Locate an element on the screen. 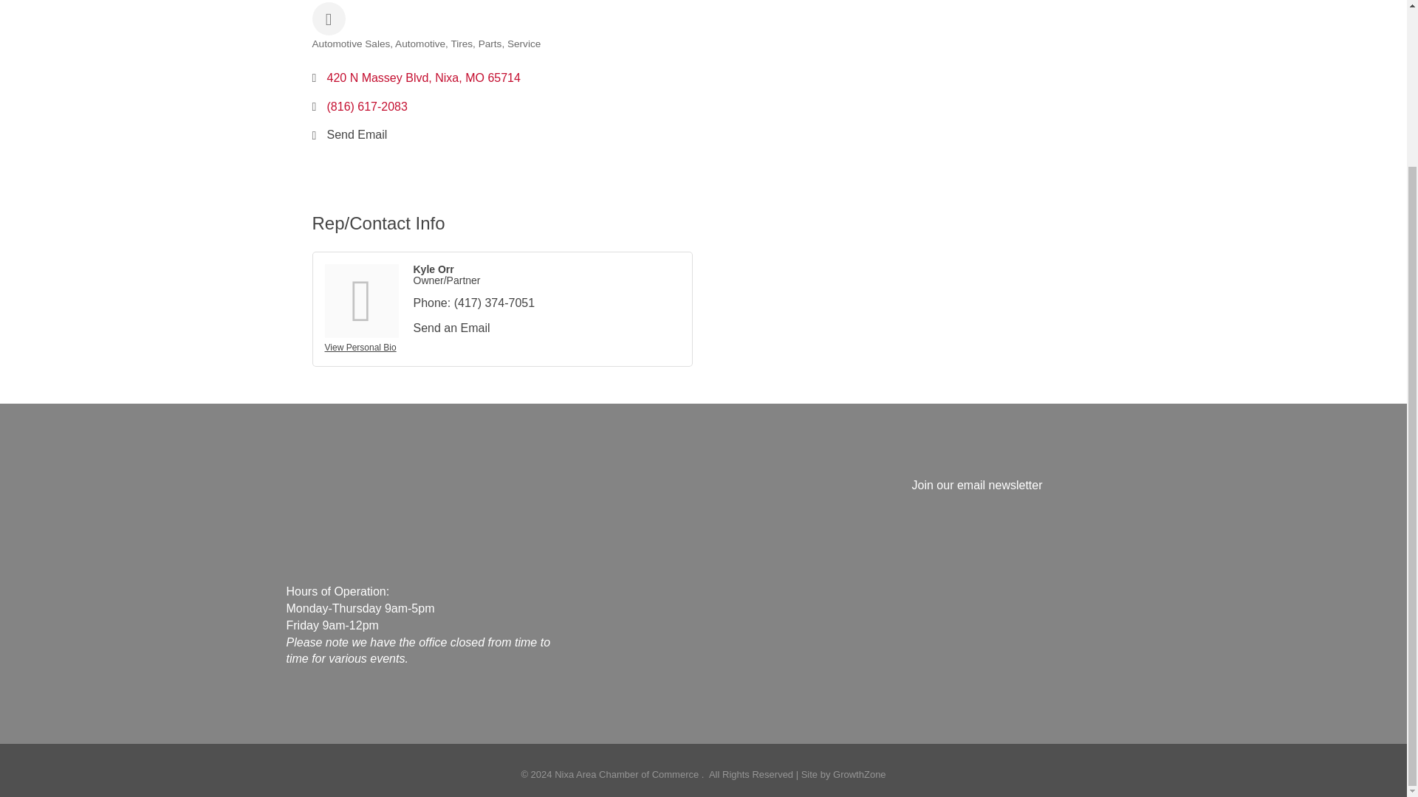 Image resolution: width=1418 pixels, height=797 pixels. Send Email is located at coordinates (356, 134).